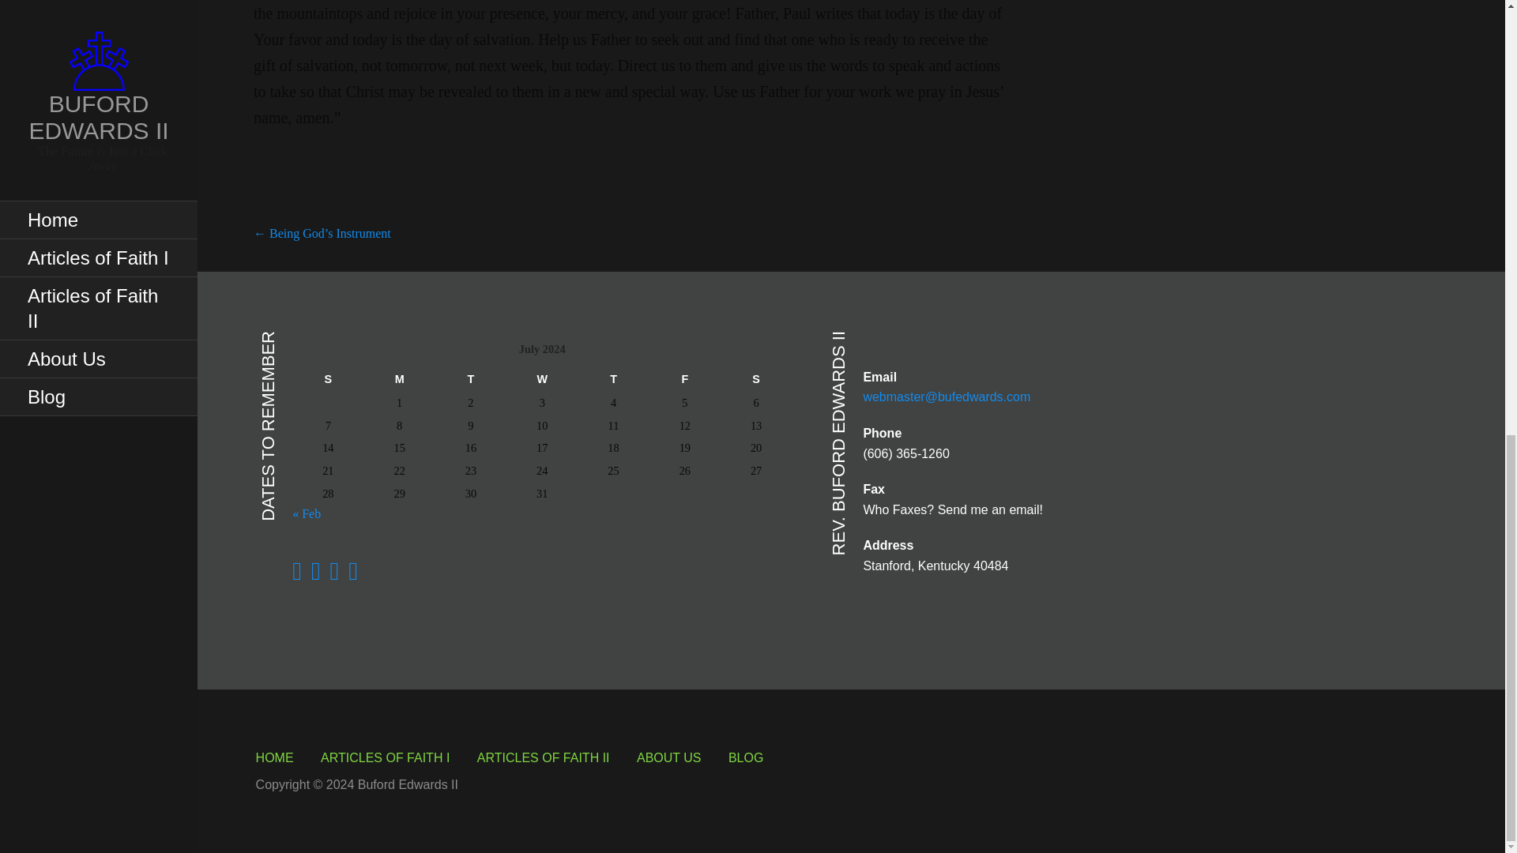 The height and width of the screenshot is (853, 1517). I want to click on ABOUT US, so click(668, 757).